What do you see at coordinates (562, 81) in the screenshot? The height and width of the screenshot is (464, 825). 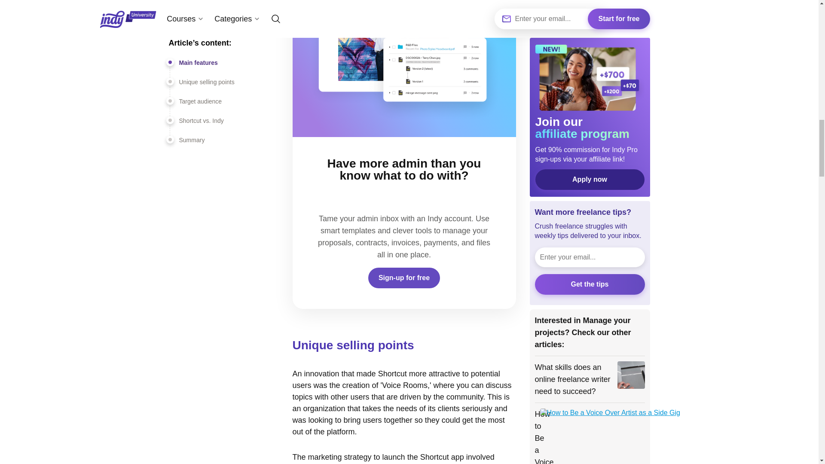 I see `Work life balance` at bounding box center [562, 81].